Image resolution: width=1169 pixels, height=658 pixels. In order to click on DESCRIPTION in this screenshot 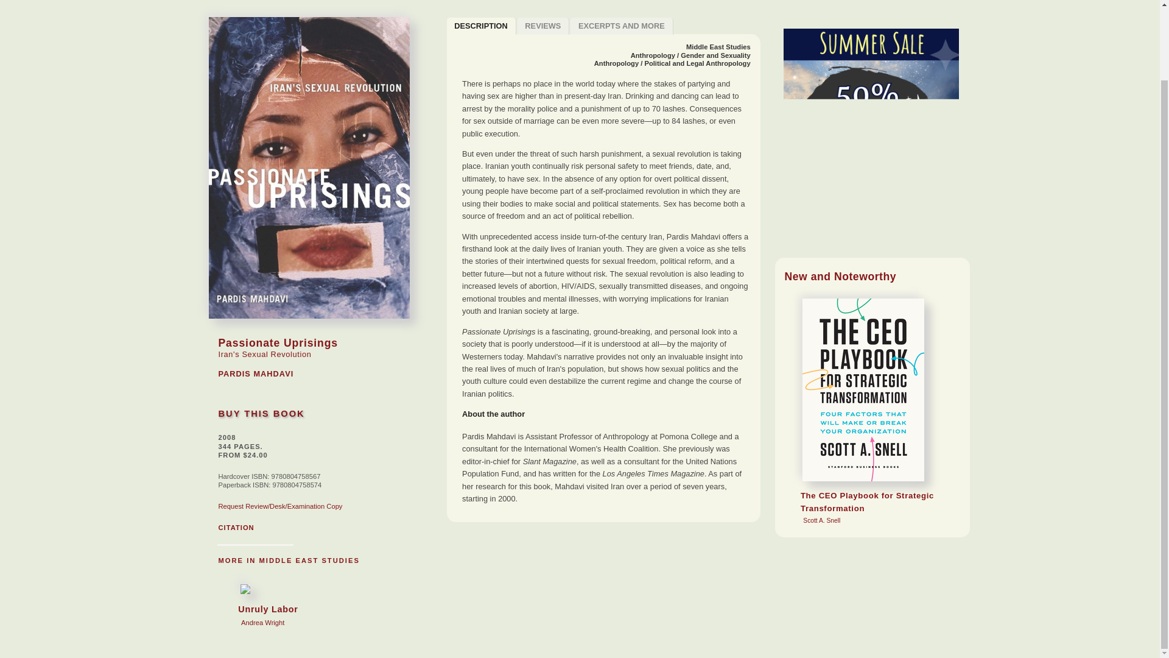, I will do `click(544, 26)`.